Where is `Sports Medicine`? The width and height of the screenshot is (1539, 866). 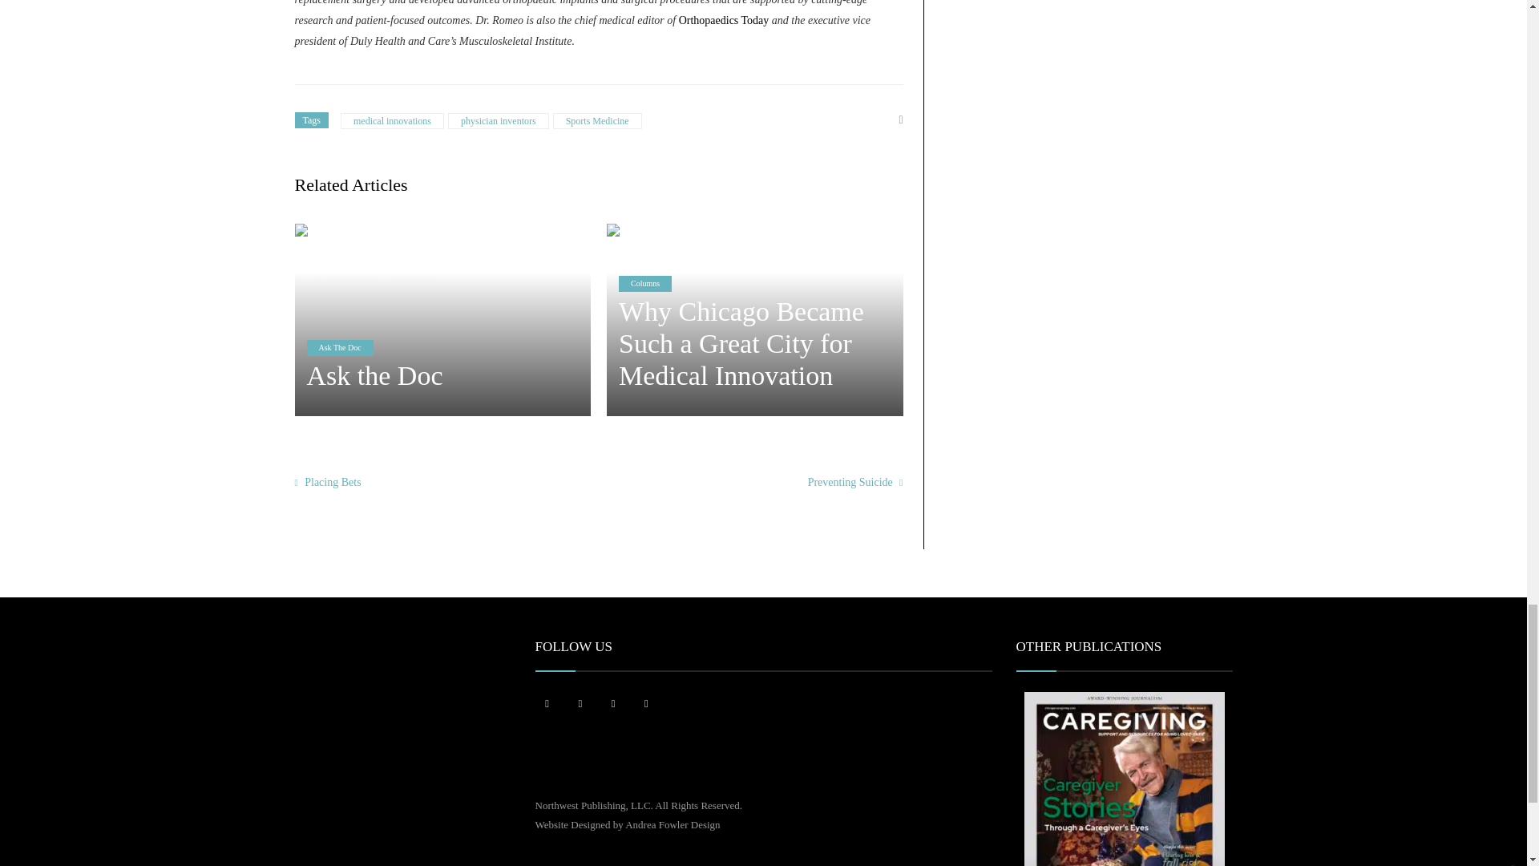 Sports Medicine is located at coordinates (596, 120).